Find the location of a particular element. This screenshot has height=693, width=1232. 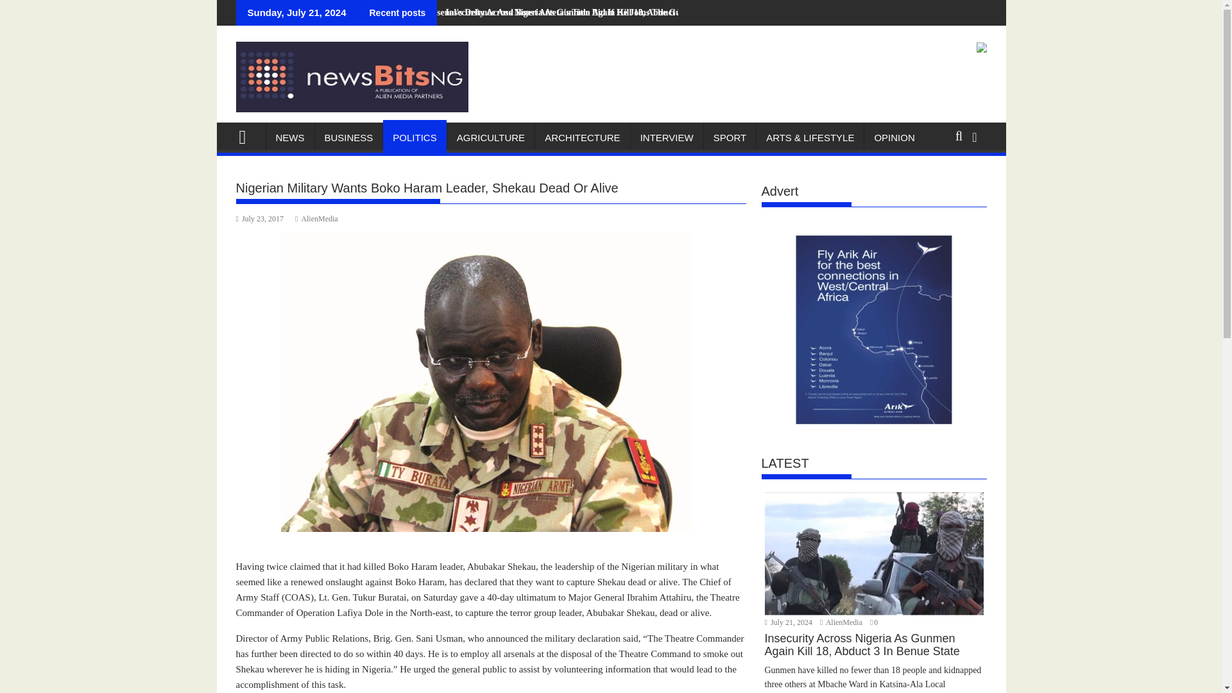

AGRICULTURE is located at coordinates (490, 137).